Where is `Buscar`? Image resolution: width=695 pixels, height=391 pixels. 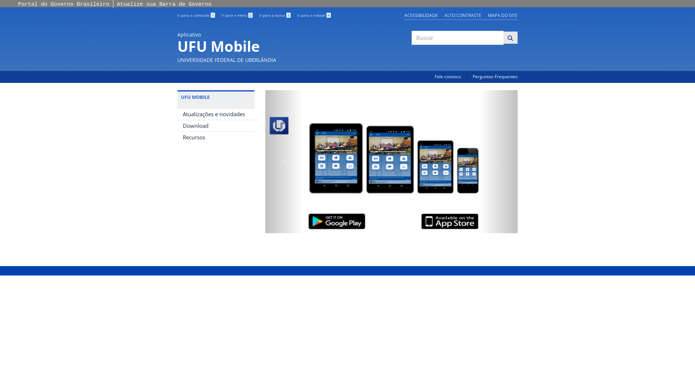 Buscar is located at coordinates (412, 51).